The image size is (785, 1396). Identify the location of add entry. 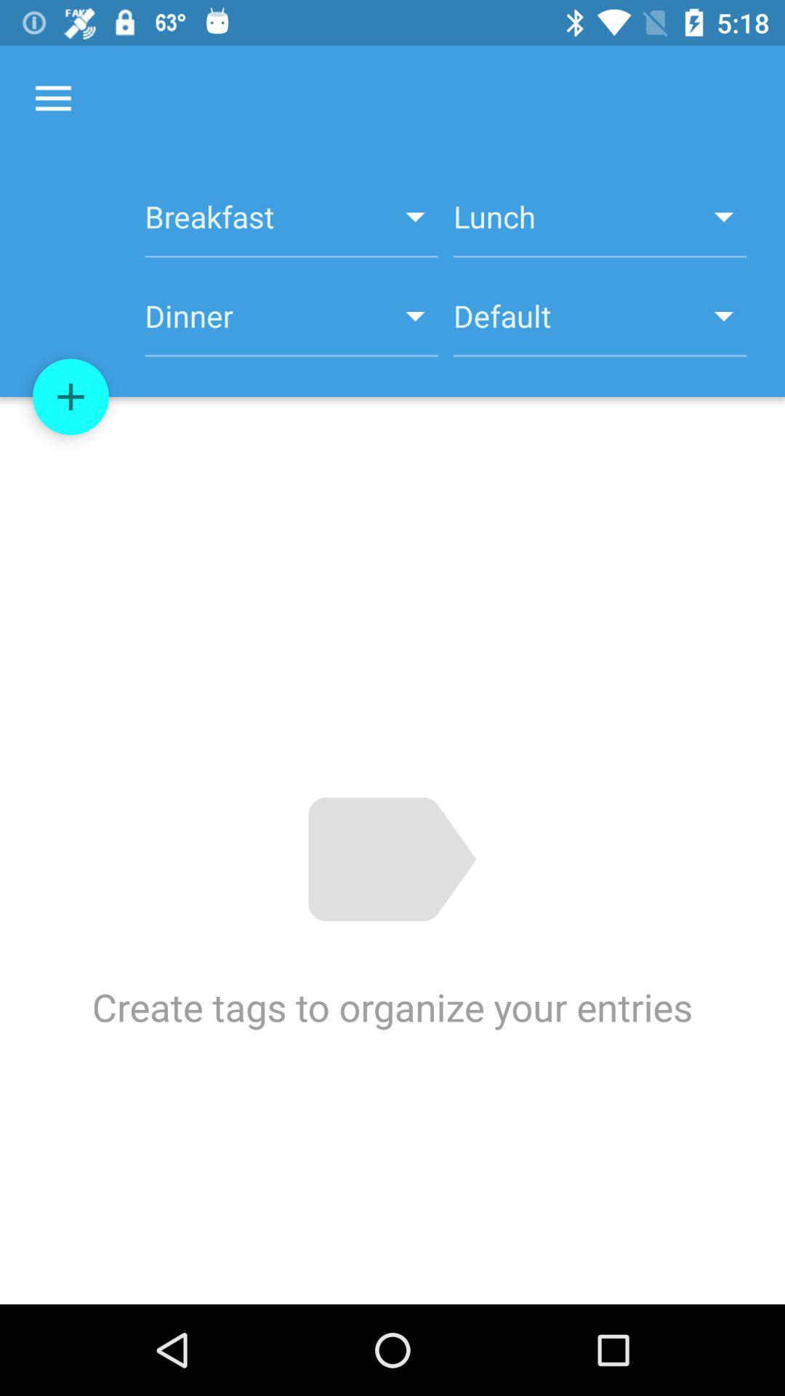
(71, 397).